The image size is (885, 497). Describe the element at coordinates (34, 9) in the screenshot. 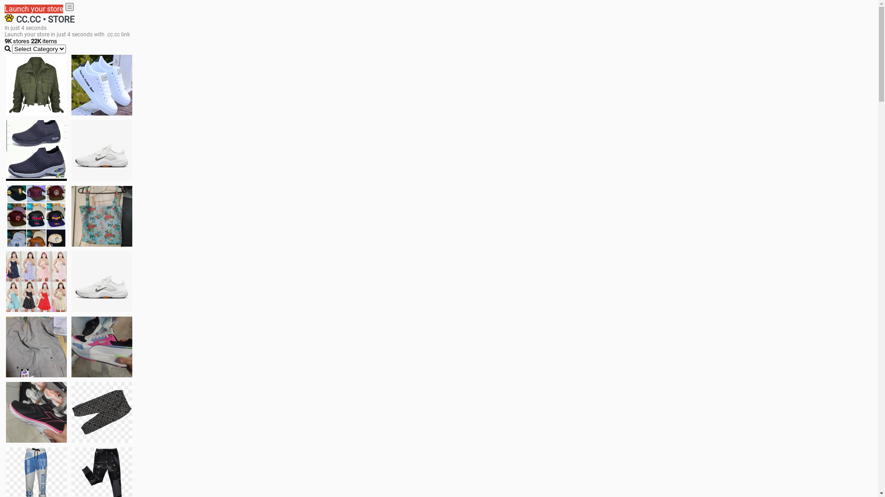

I see `Launch your store` at that location.